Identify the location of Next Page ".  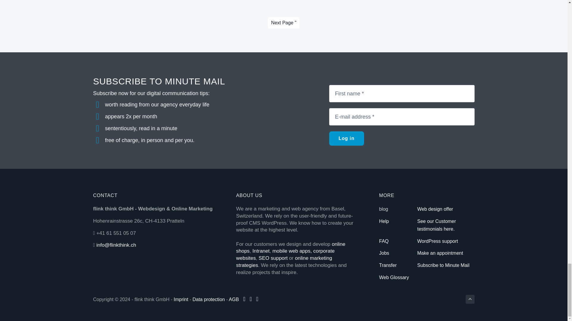
(284, 23).